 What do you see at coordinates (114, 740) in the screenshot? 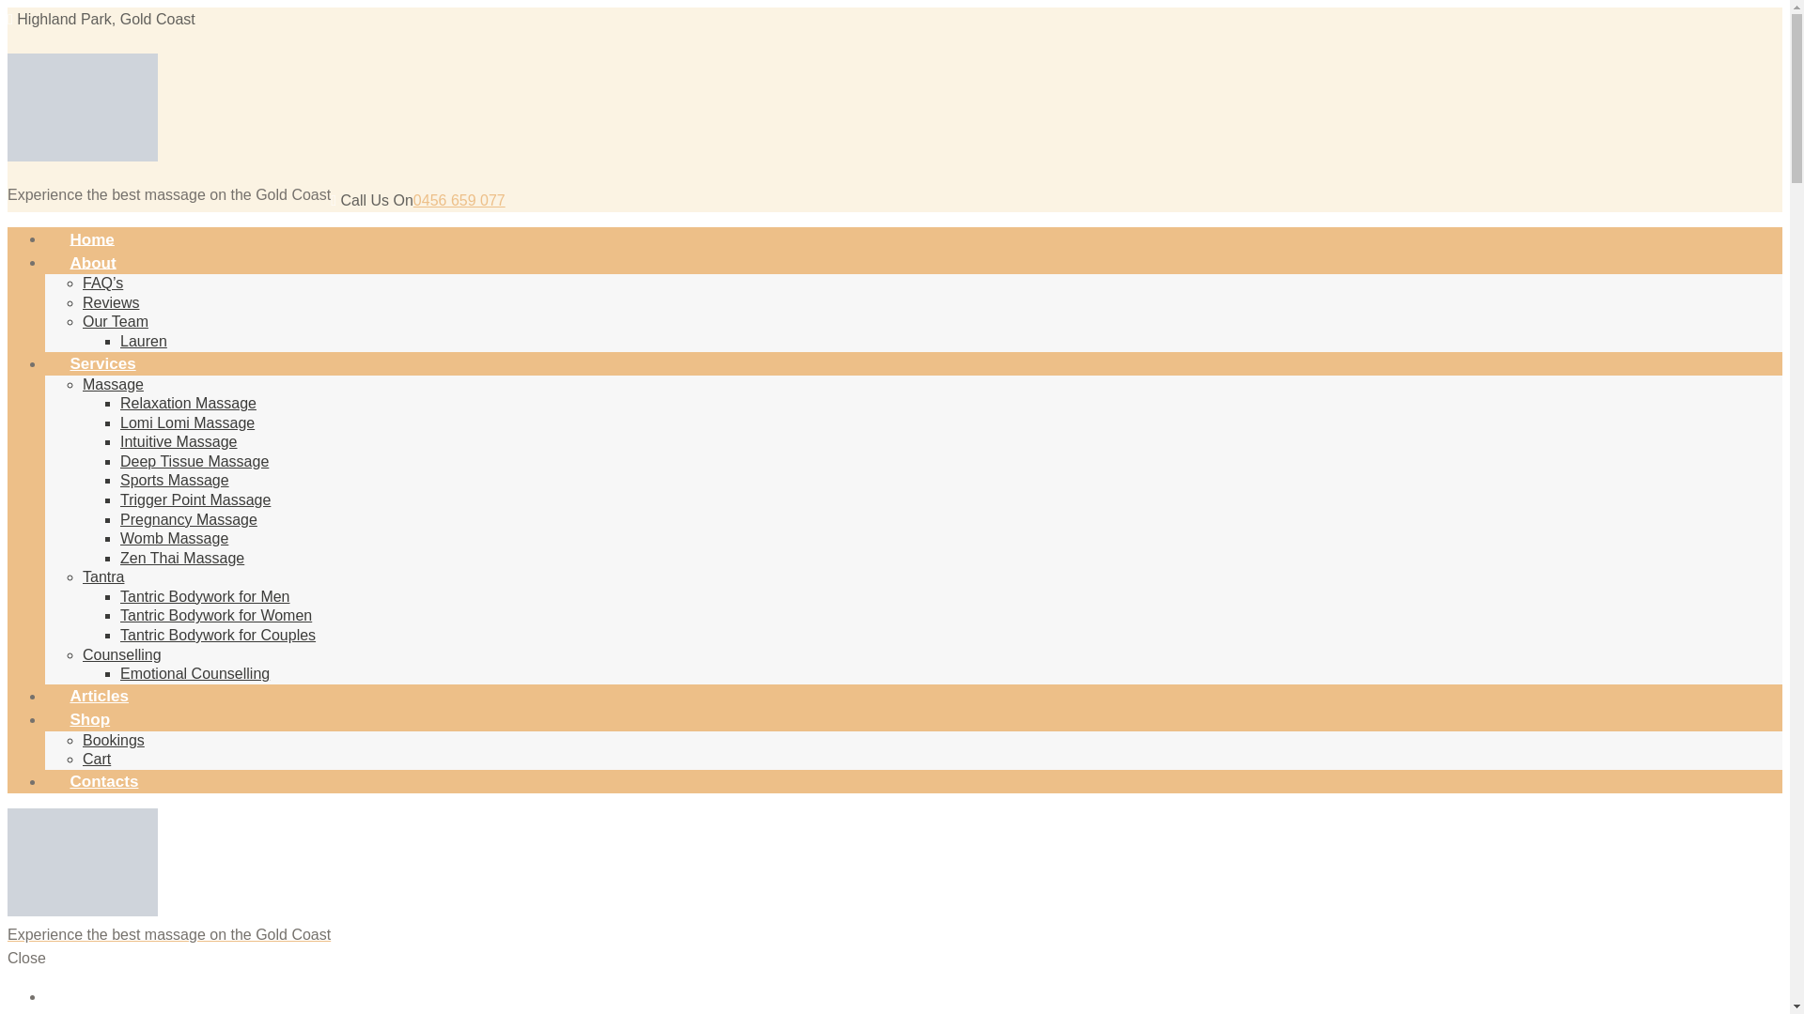
I see `Bookings` at bounding box center [114, 740].